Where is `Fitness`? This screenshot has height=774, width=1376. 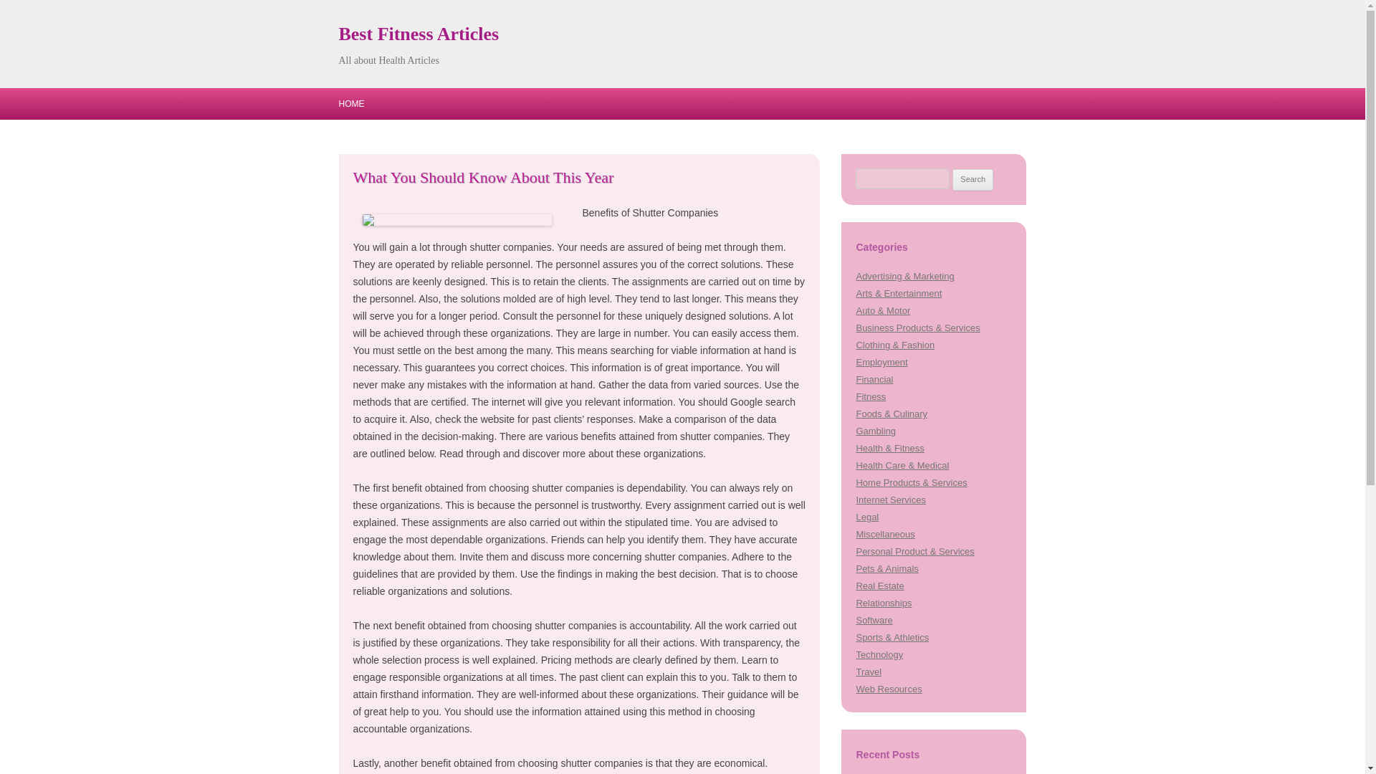 Fitness is located at coordinates (871, 396).